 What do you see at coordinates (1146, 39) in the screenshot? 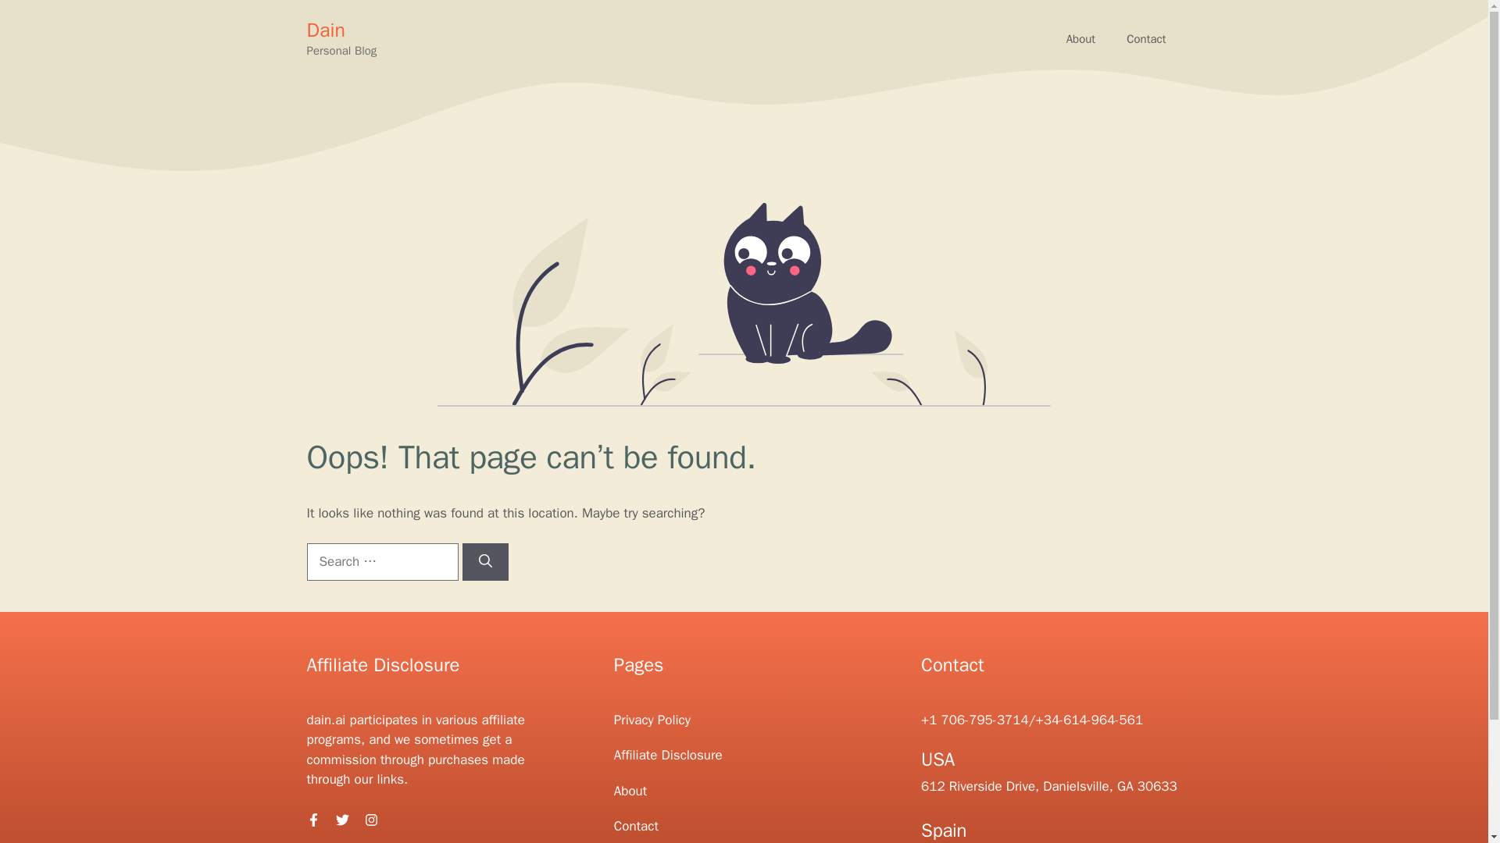
I see `Contact` at bounding box center [1146, 39].